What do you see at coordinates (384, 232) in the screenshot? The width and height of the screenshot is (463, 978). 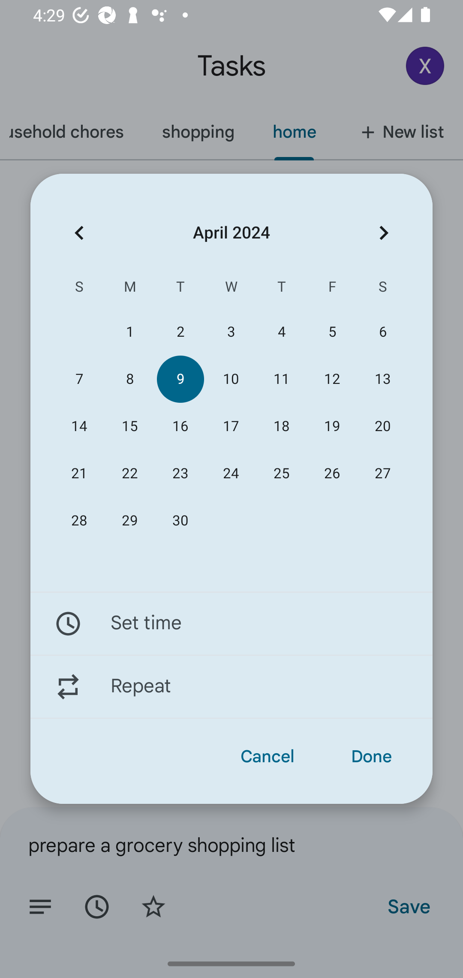 I see `Next month` at bounding box center [384, 232].